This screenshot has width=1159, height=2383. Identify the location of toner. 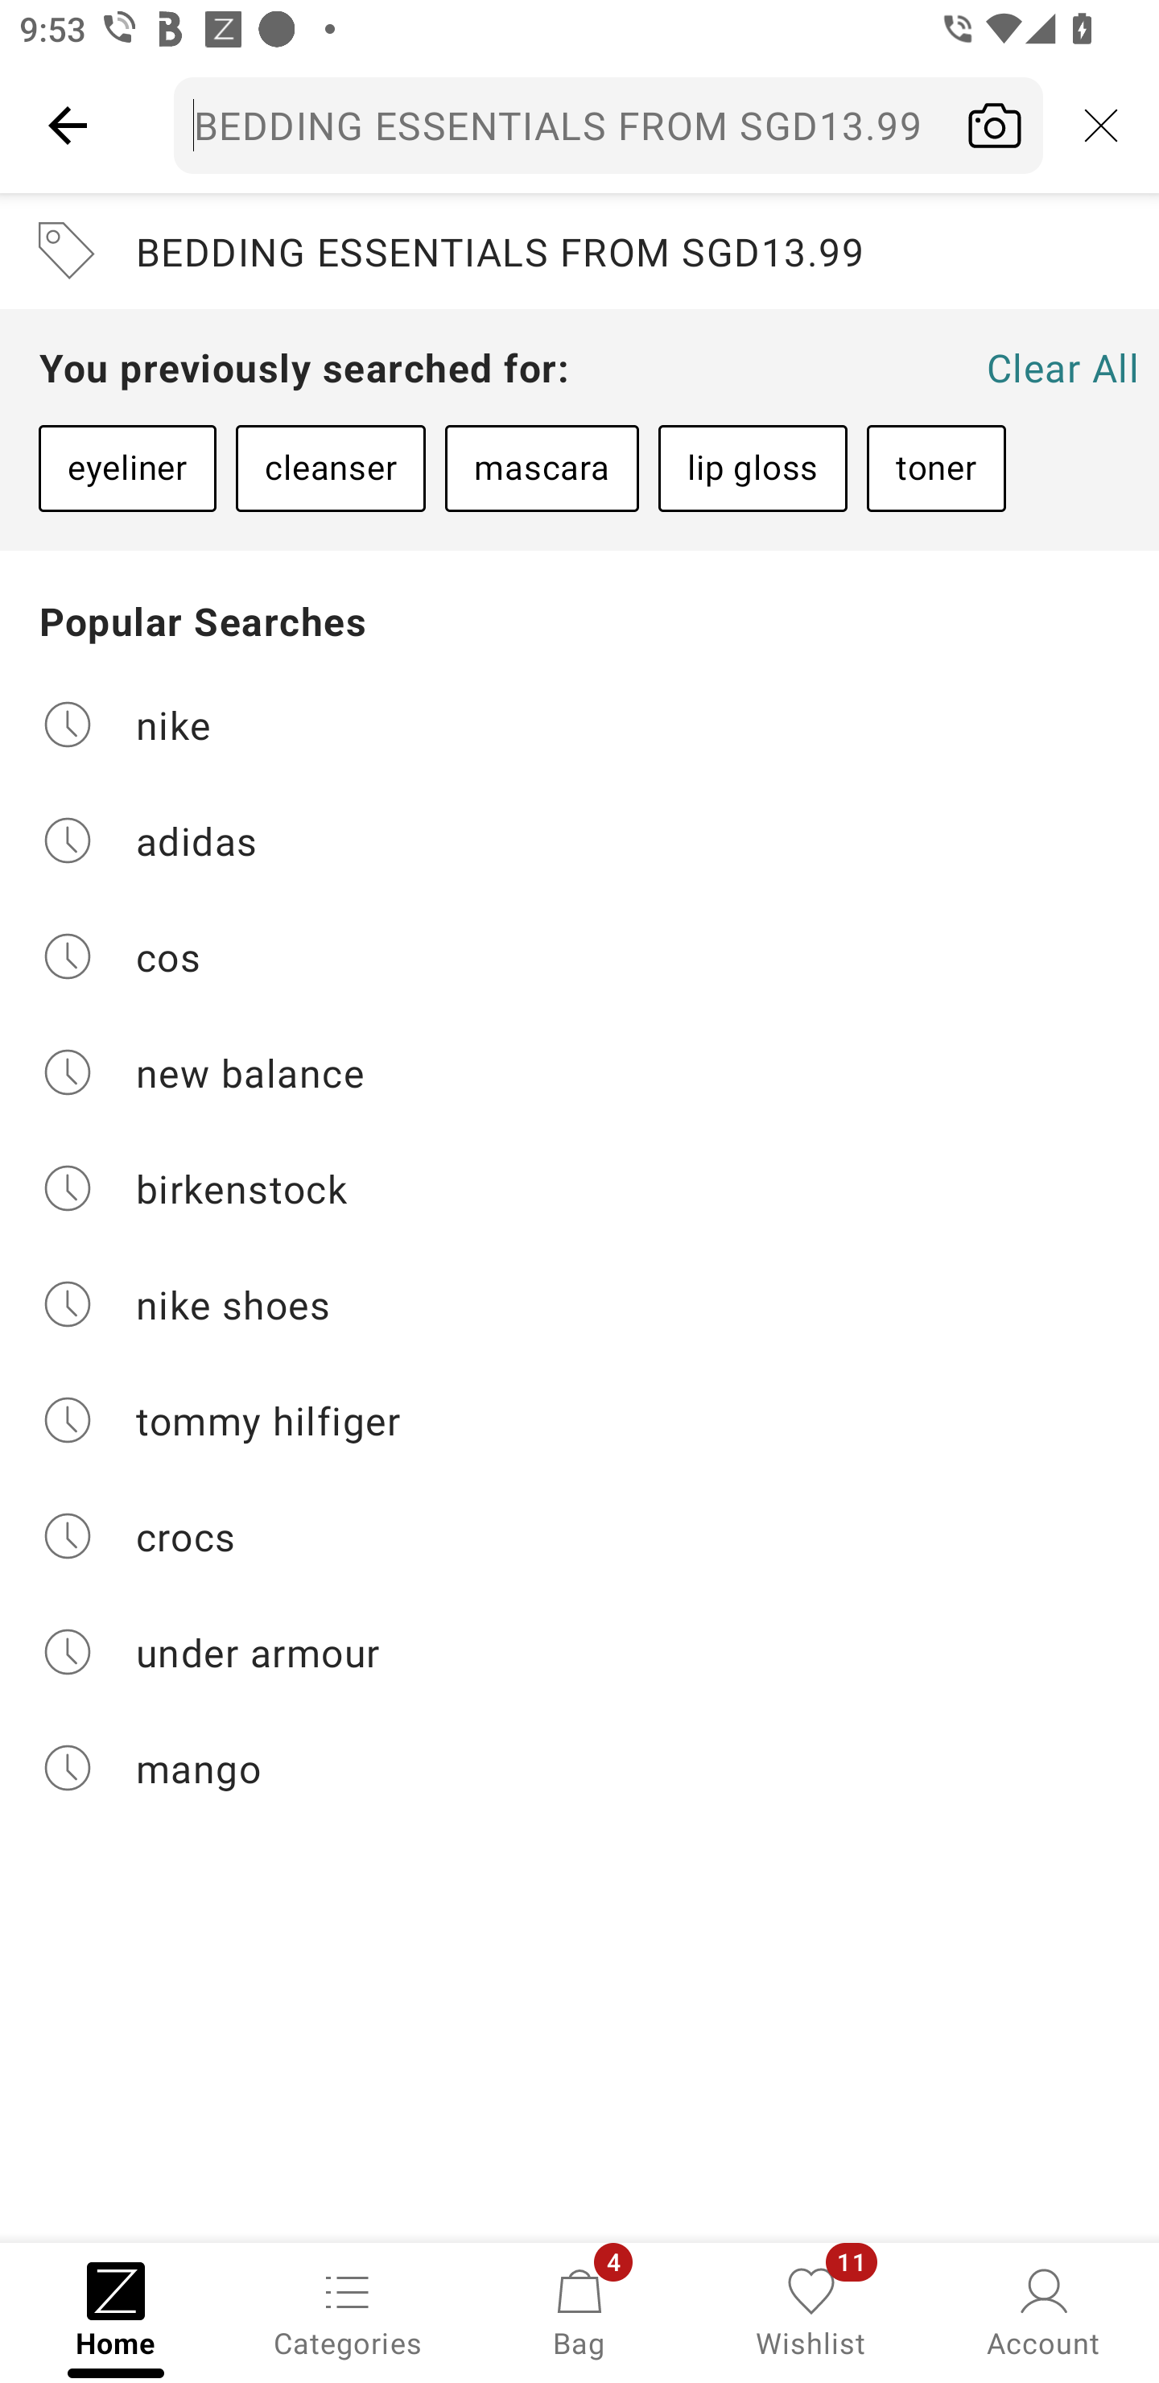
(936, 468).